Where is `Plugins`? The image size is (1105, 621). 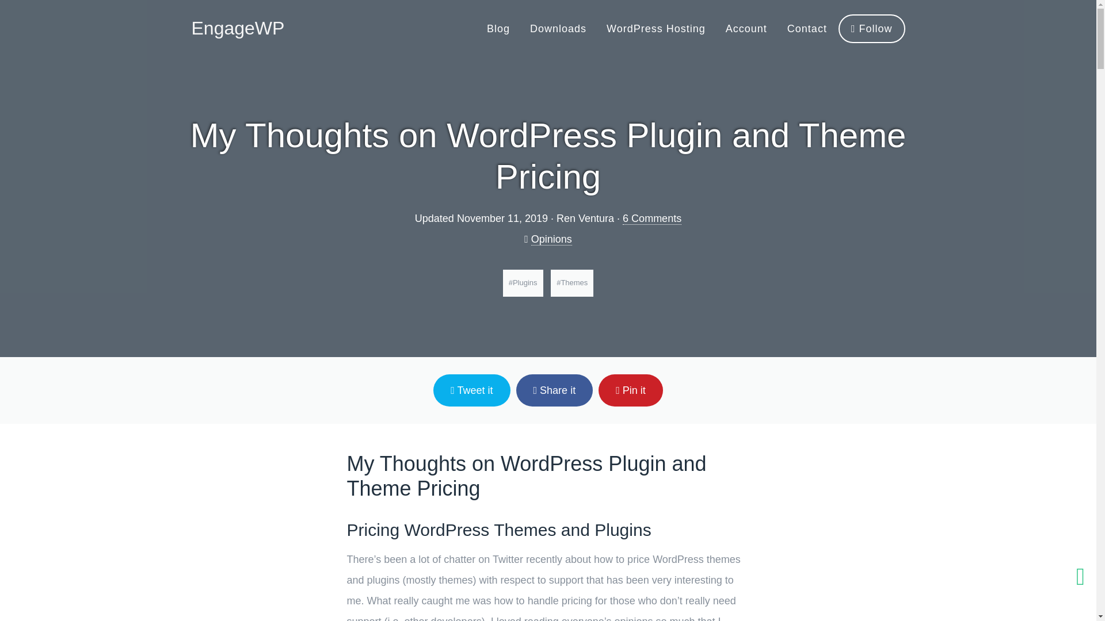
Plugins is located at coordinates (523, 283).